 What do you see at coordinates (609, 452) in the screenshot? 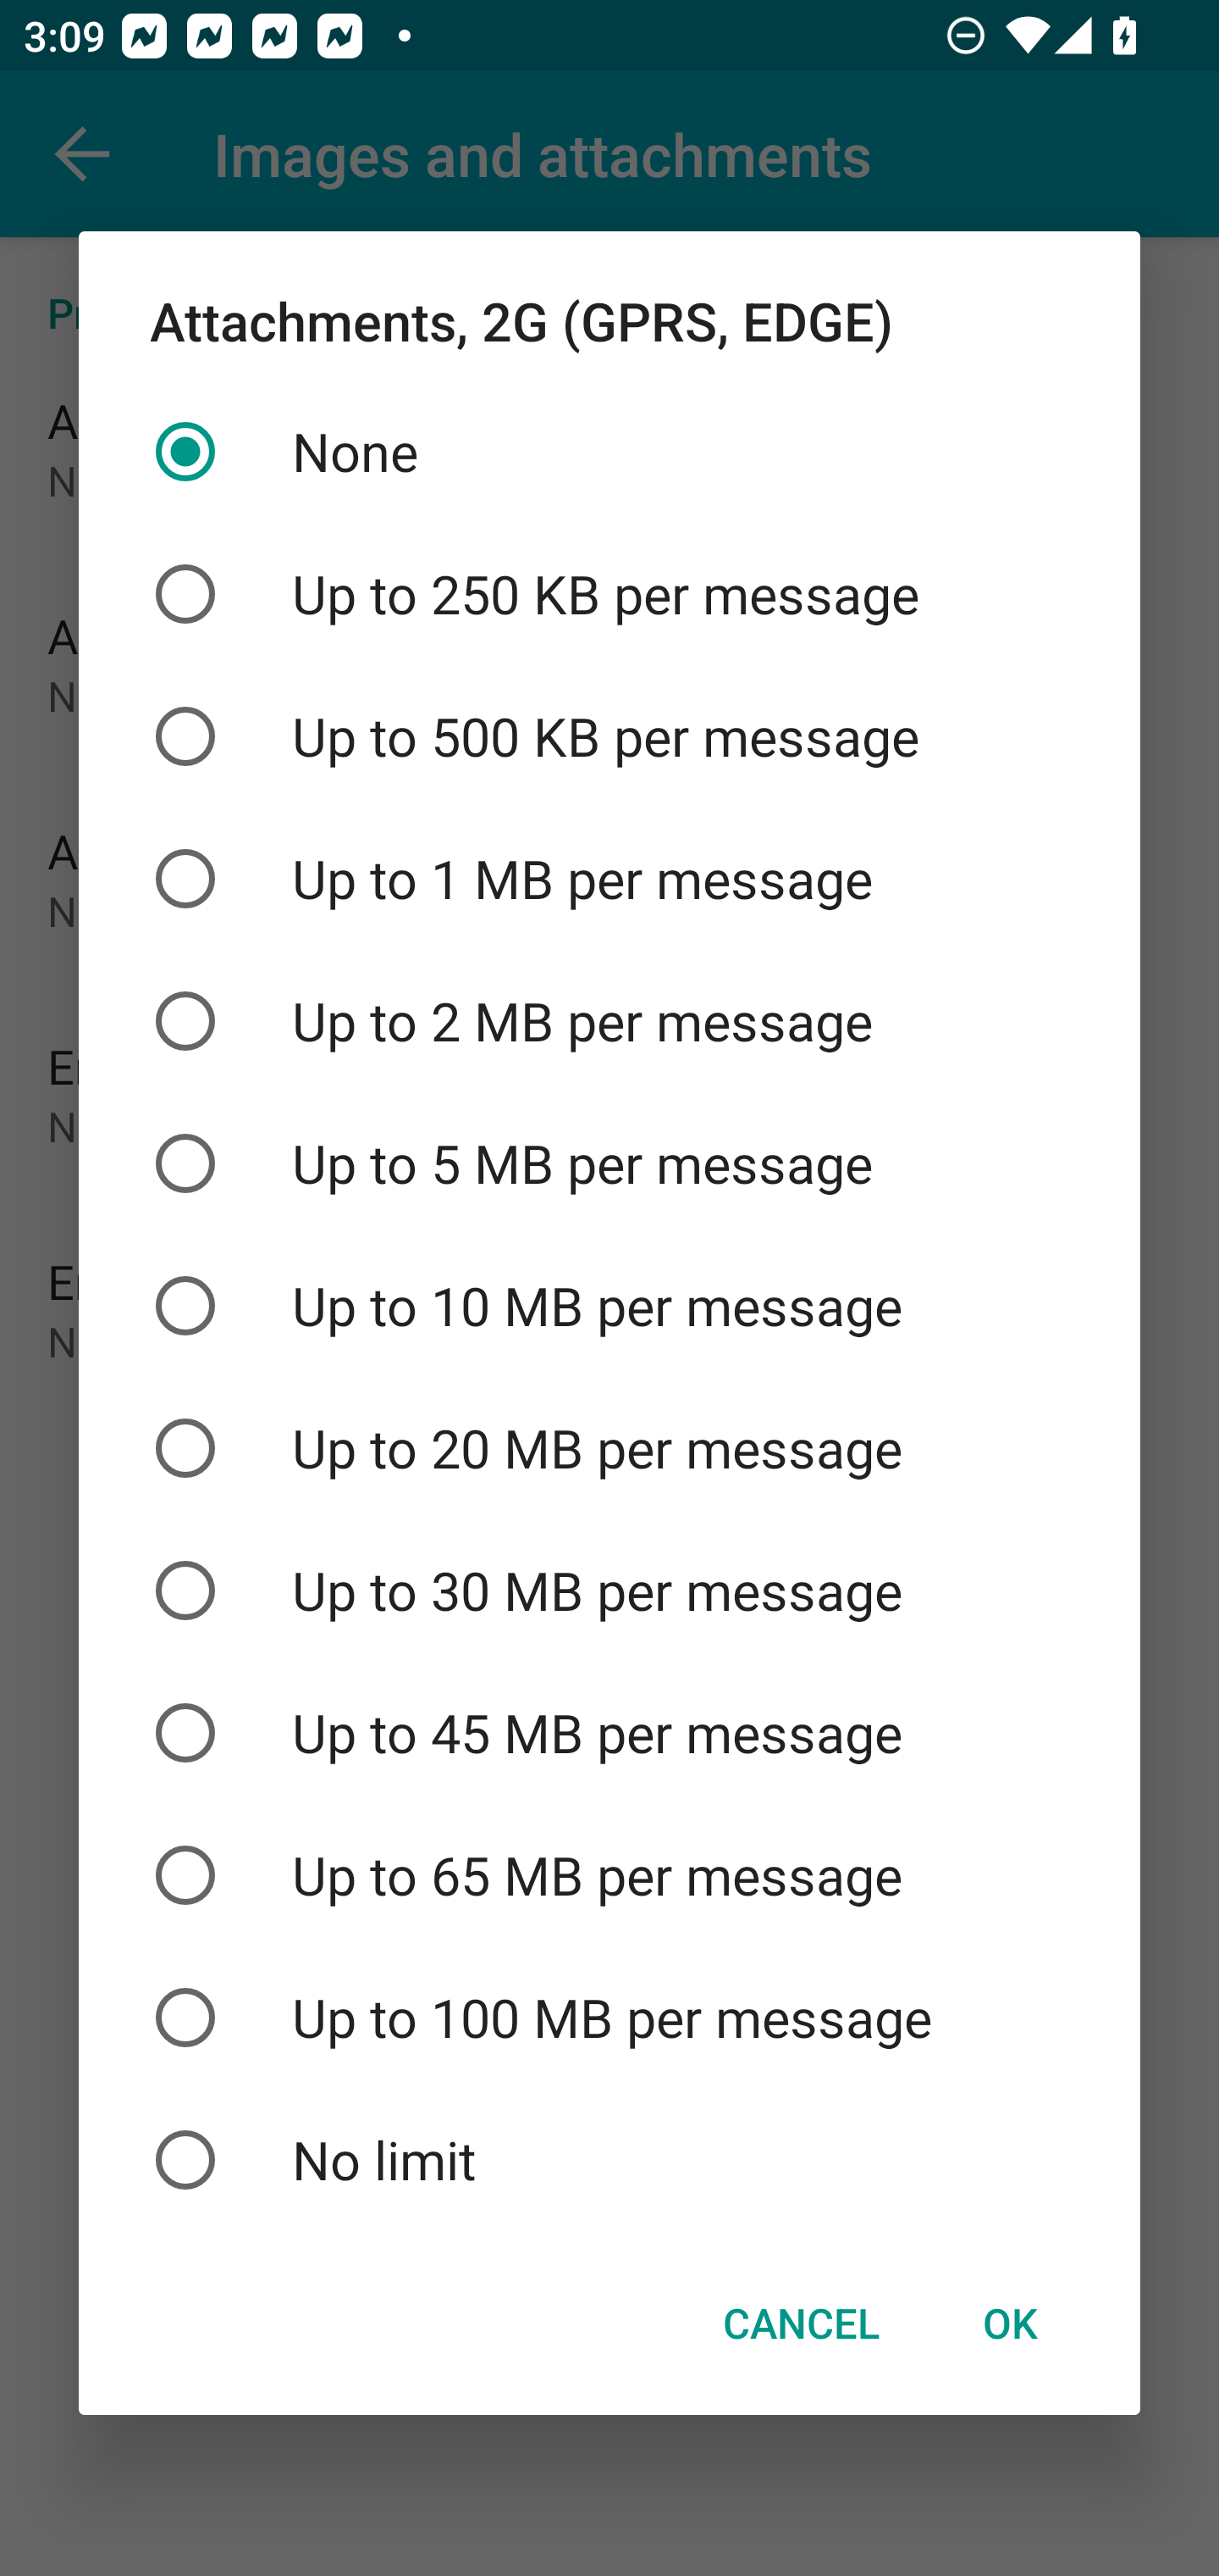
I see `None` at bounding box center [609, 452].